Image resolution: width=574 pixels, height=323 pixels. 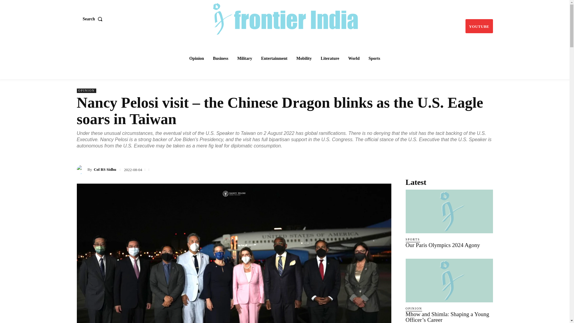 I want to click on World, so click(x=354, y=59).